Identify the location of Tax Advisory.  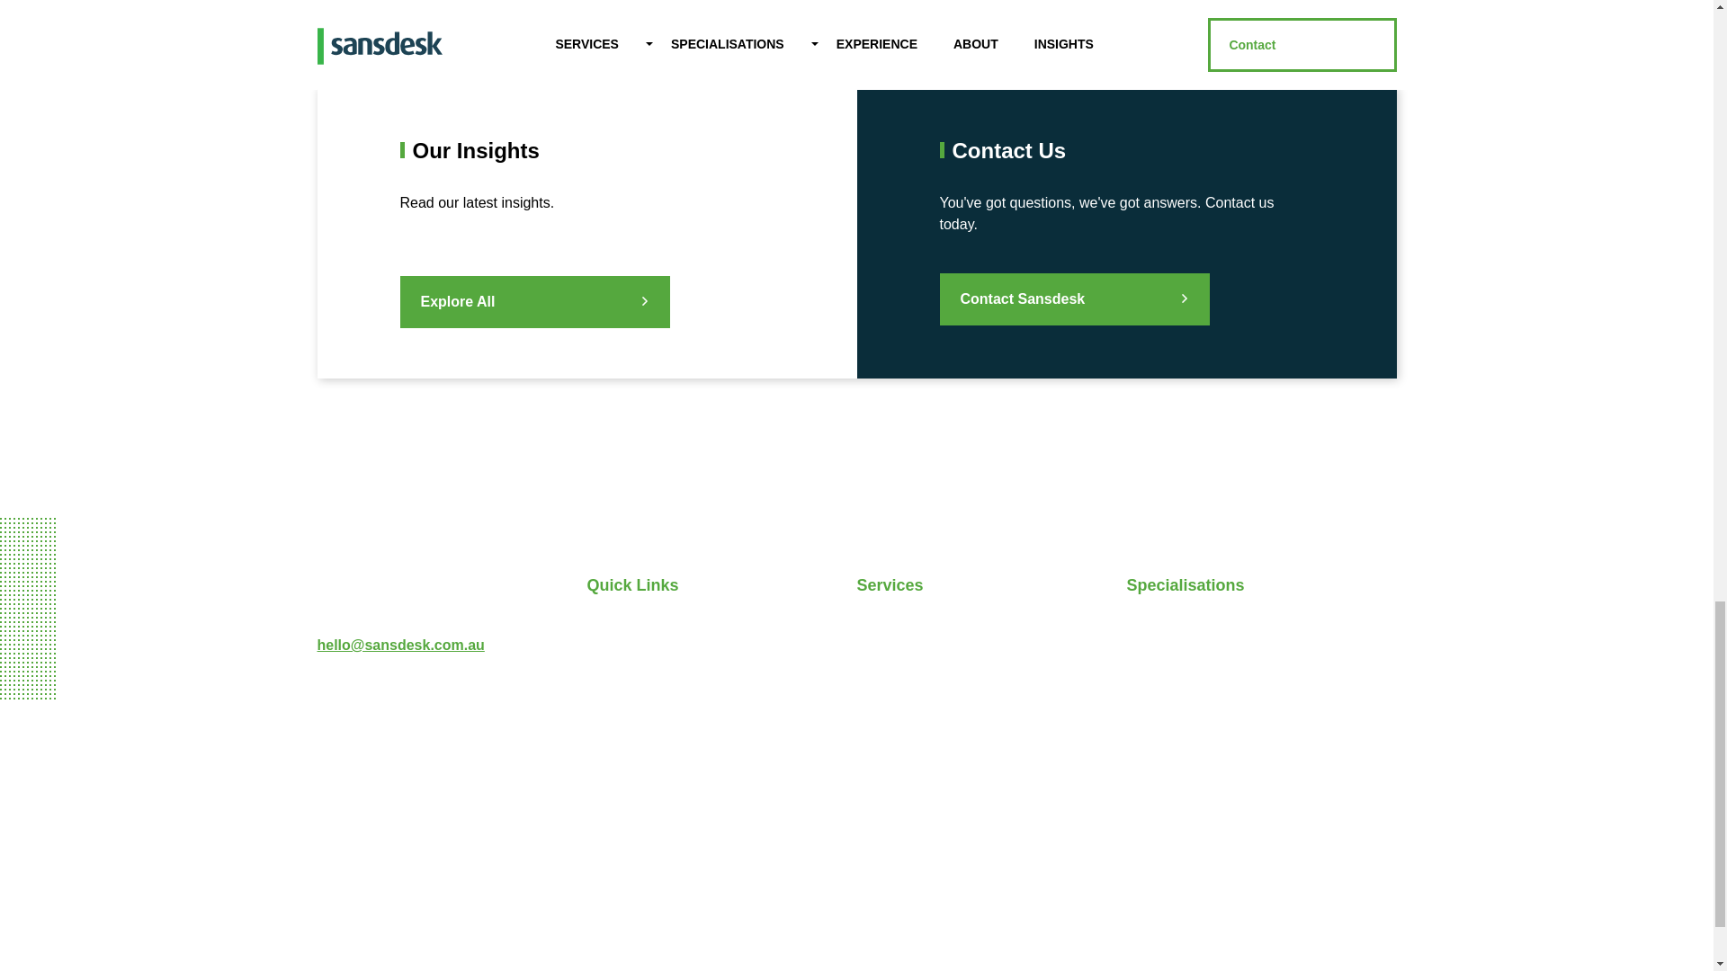
(898, 637).